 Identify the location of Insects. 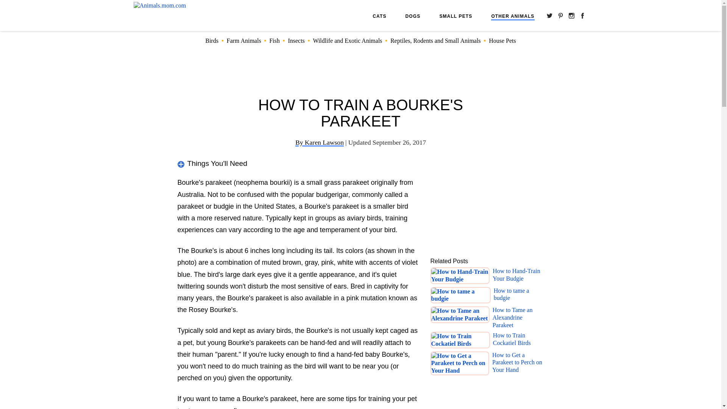
(296, 41).